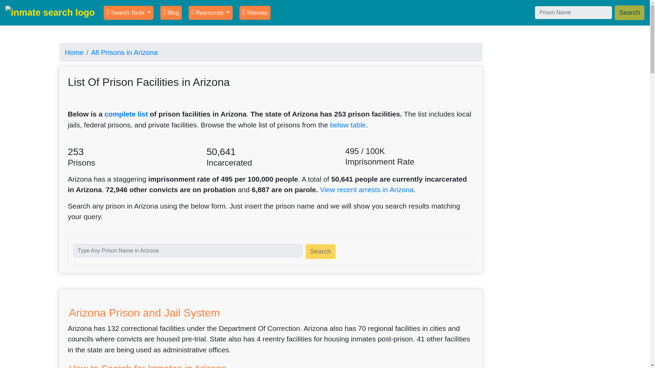  What do you see at coordinates (128, 13) in the screenshot?
I see `Search Tools` at bounding box center [128, 13].